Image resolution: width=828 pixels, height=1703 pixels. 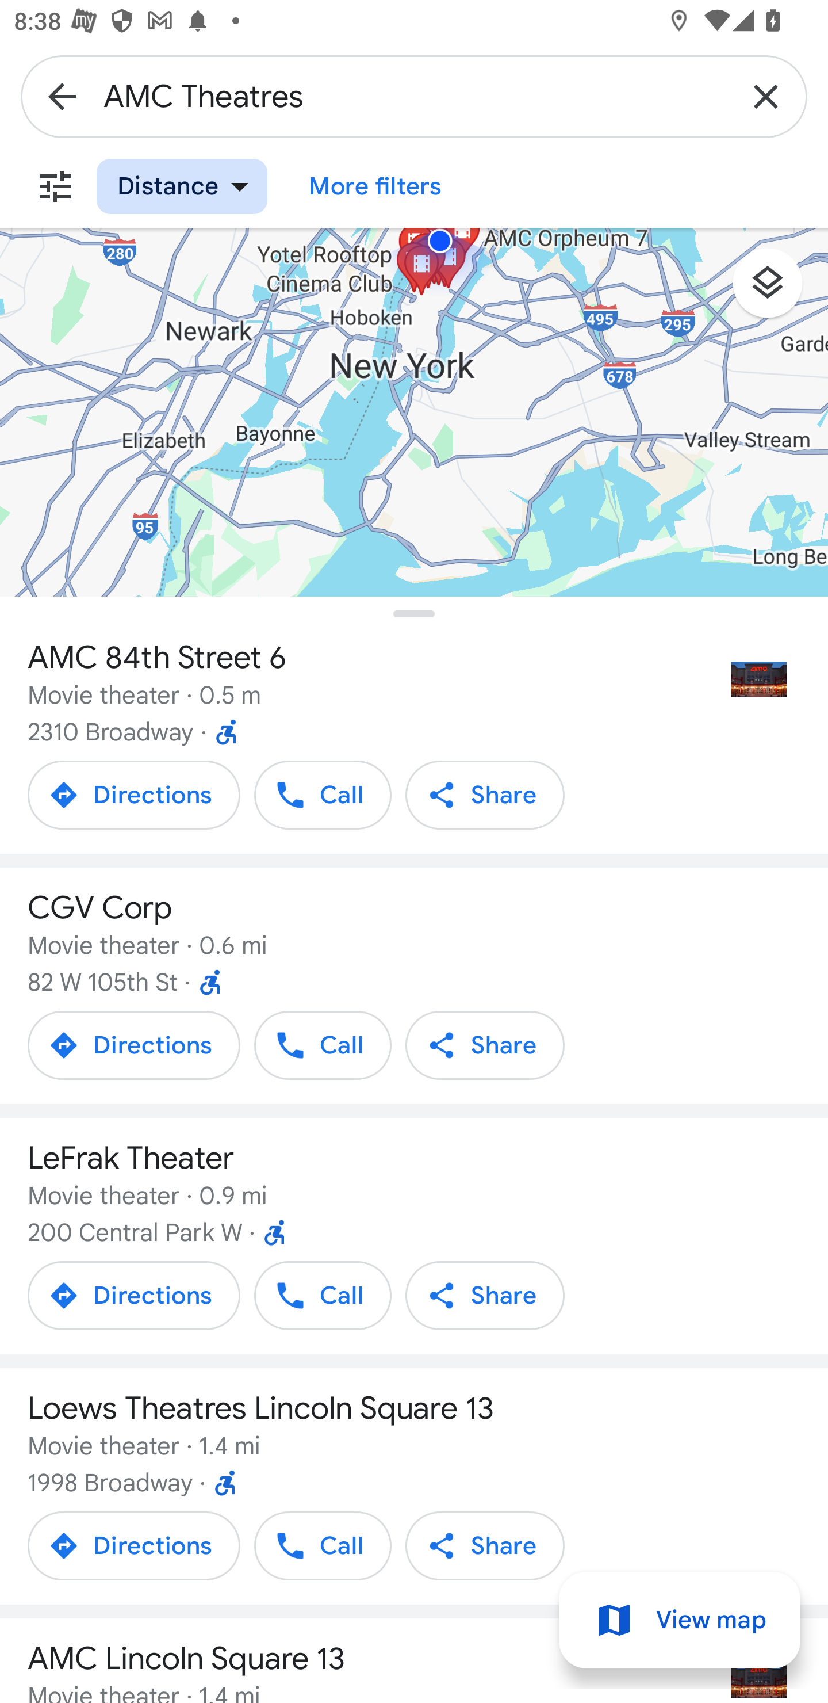 I want to click on More filters More filters More filters, so click(x=375, y=186).